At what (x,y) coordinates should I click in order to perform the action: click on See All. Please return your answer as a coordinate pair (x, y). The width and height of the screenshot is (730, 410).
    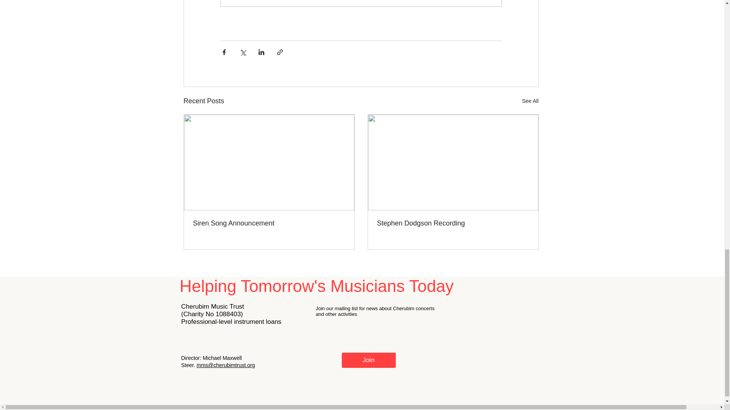
    Looking at the image, I should click on (530, 101).